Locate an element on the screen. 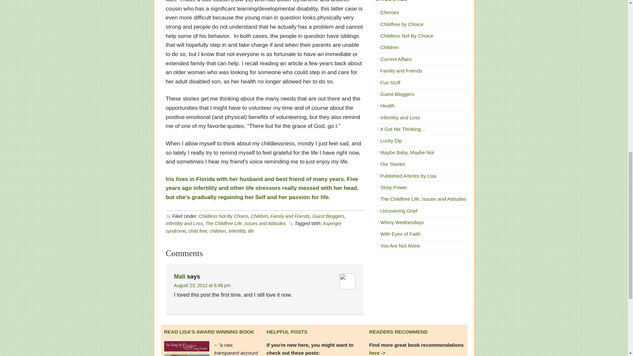  life is located at coordinates (251, 231).